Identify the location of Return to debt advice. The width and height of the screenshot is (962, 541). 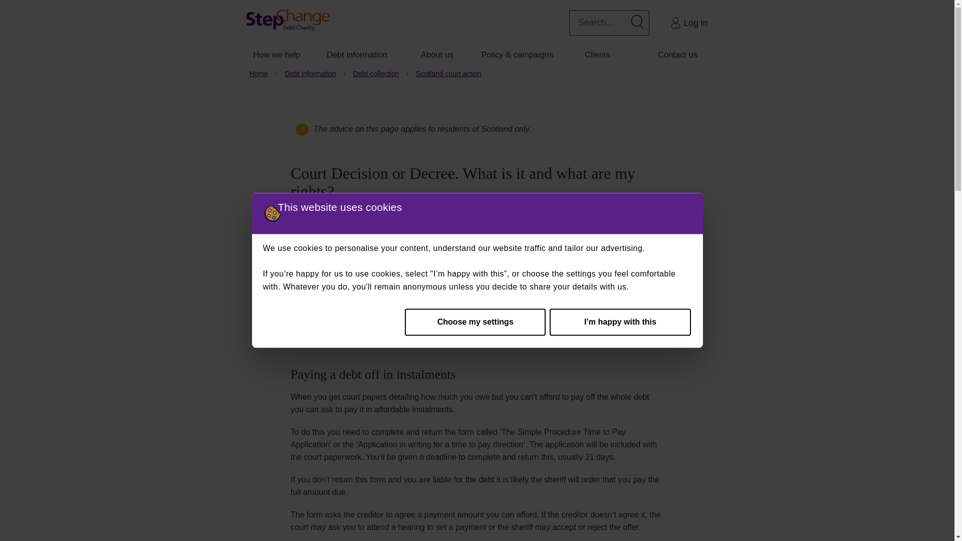
(675, 23).